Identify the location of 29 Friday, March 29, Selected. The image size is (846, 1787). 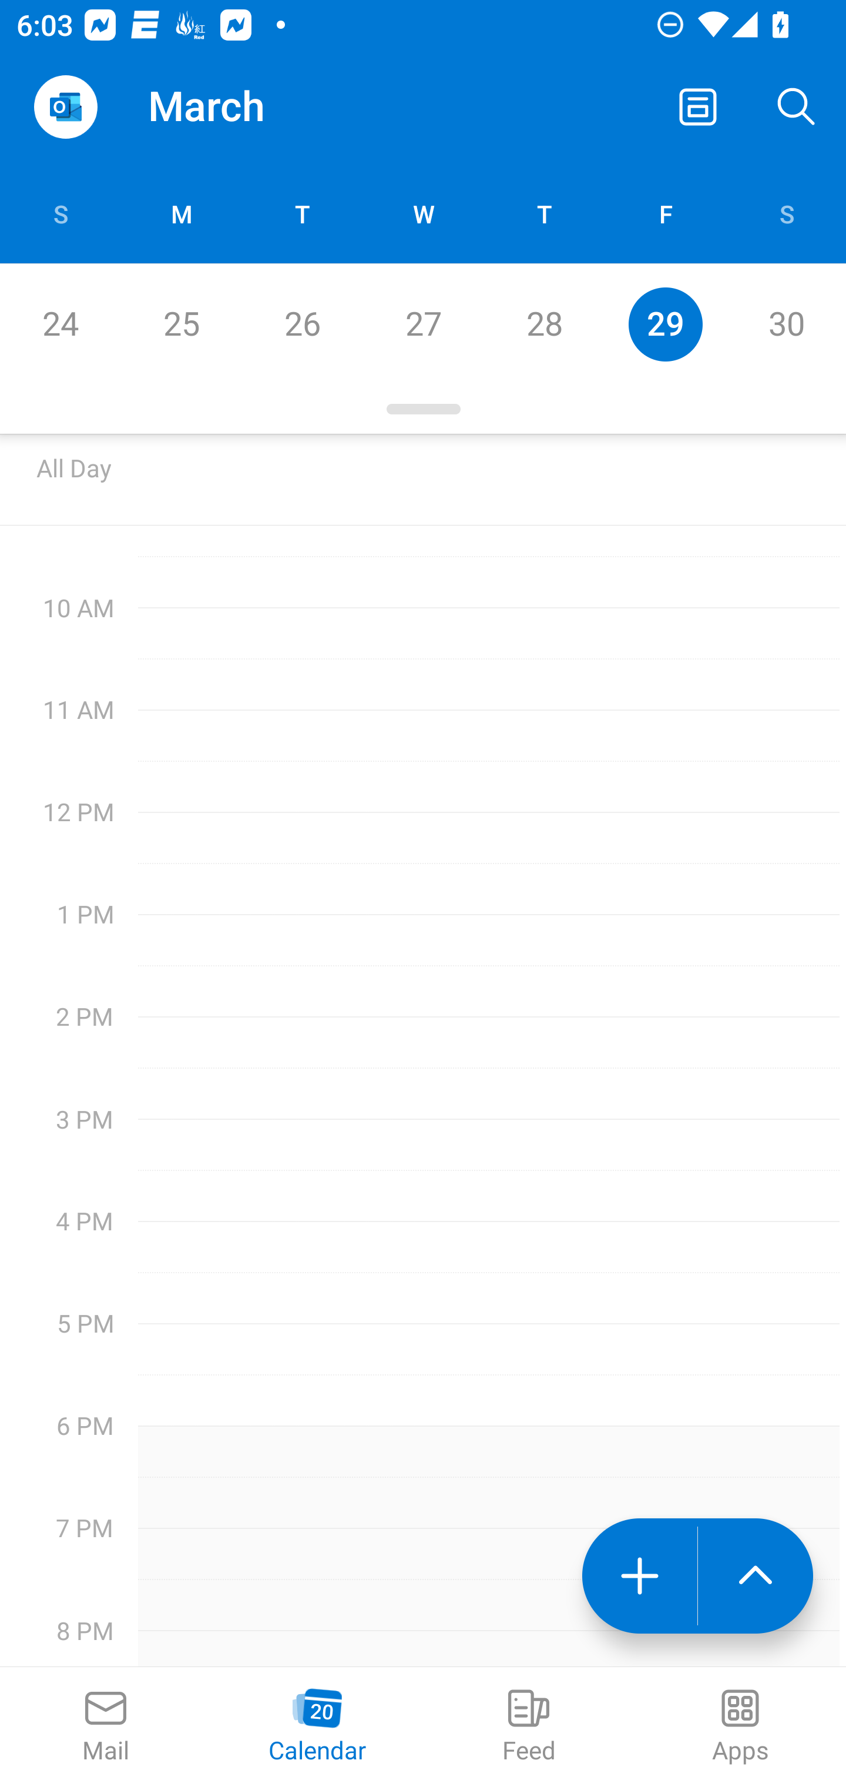
(665, 324).